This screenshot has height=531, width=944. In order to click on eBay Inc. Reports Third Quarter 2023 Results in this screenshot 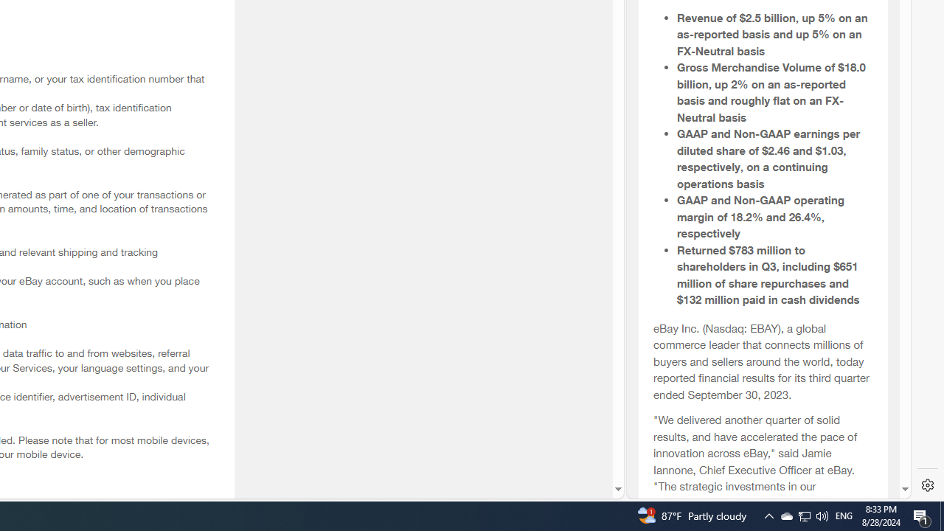, I will do `click(763, 201)`.